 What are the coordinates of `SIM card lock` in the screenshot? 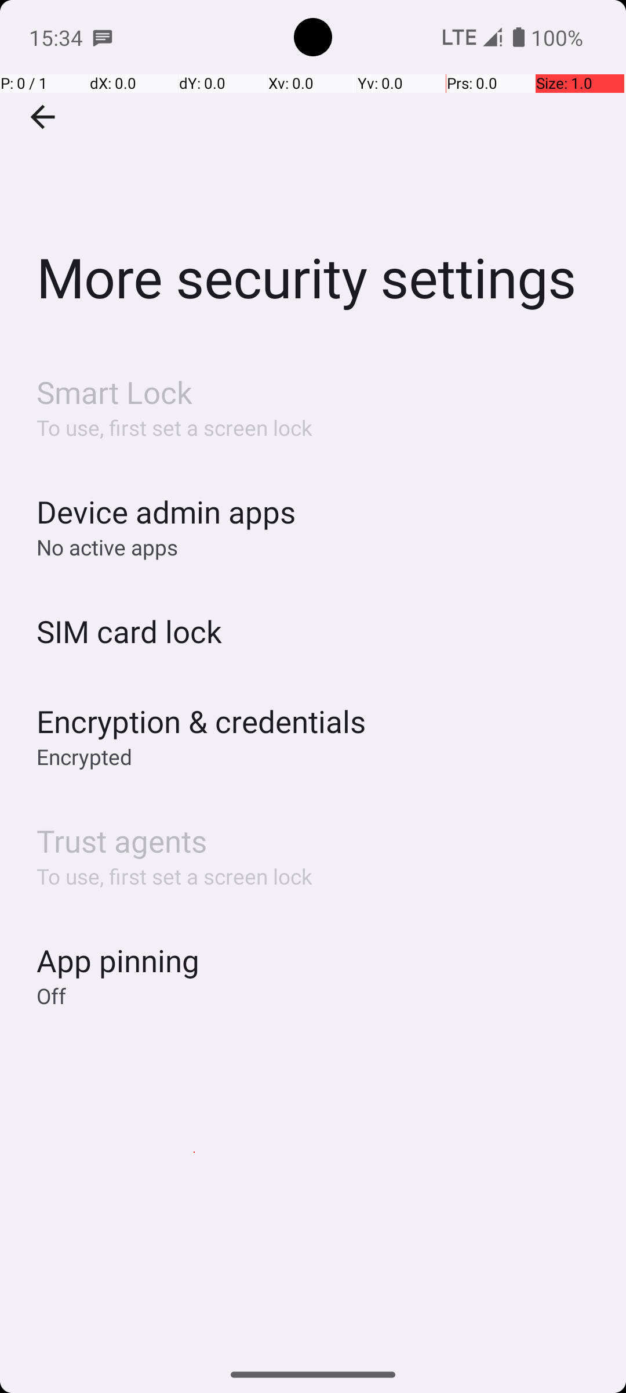 It's located at (129, 631).